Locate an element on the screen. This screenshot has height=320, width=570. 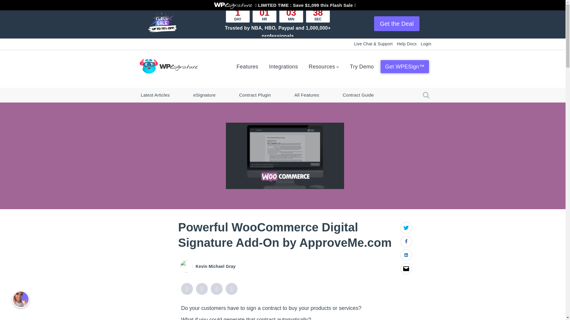
All Features is located at coordinates (307, 95).